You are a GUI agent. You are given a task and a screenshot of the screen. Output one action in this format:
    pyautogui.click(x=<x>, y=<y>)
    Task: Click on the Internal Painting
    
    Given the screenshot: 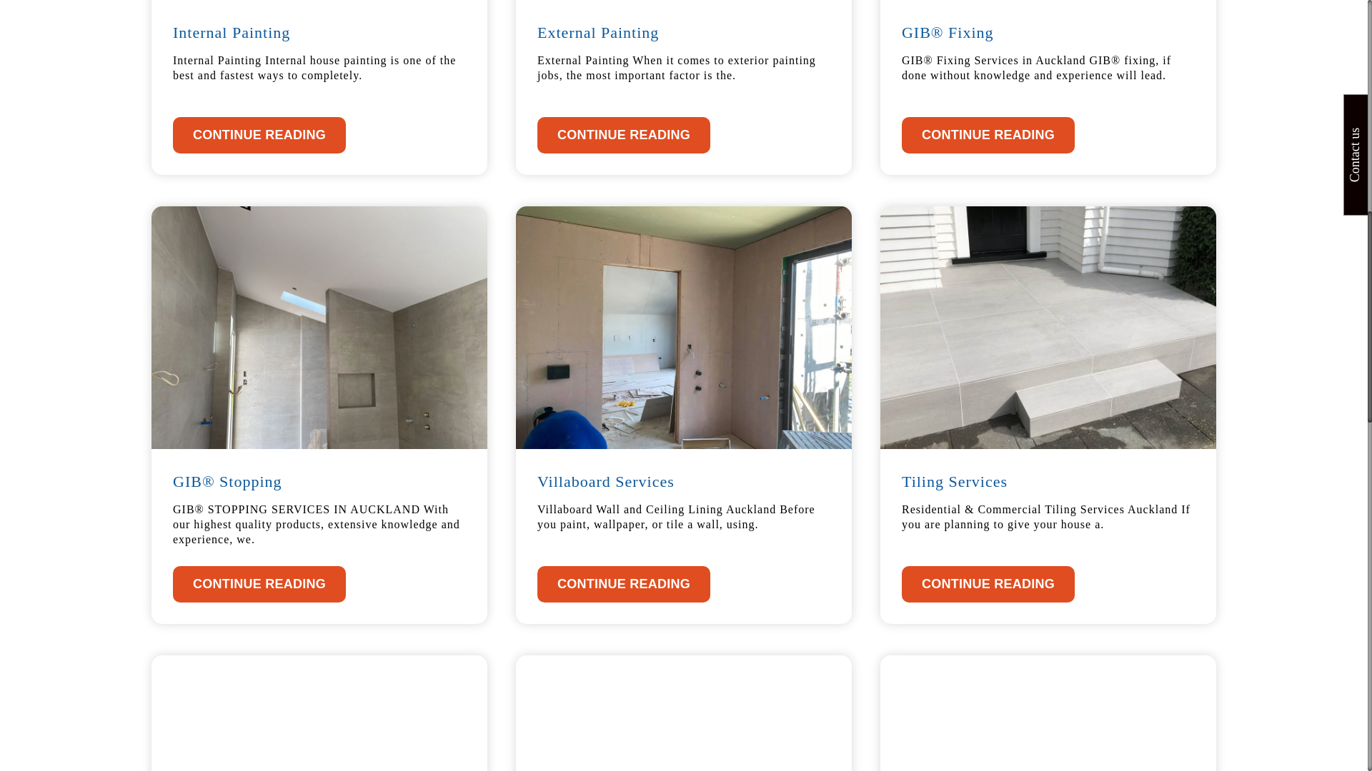 What is the action you would take?
    pyautogui.click(x=231, y=33)
    